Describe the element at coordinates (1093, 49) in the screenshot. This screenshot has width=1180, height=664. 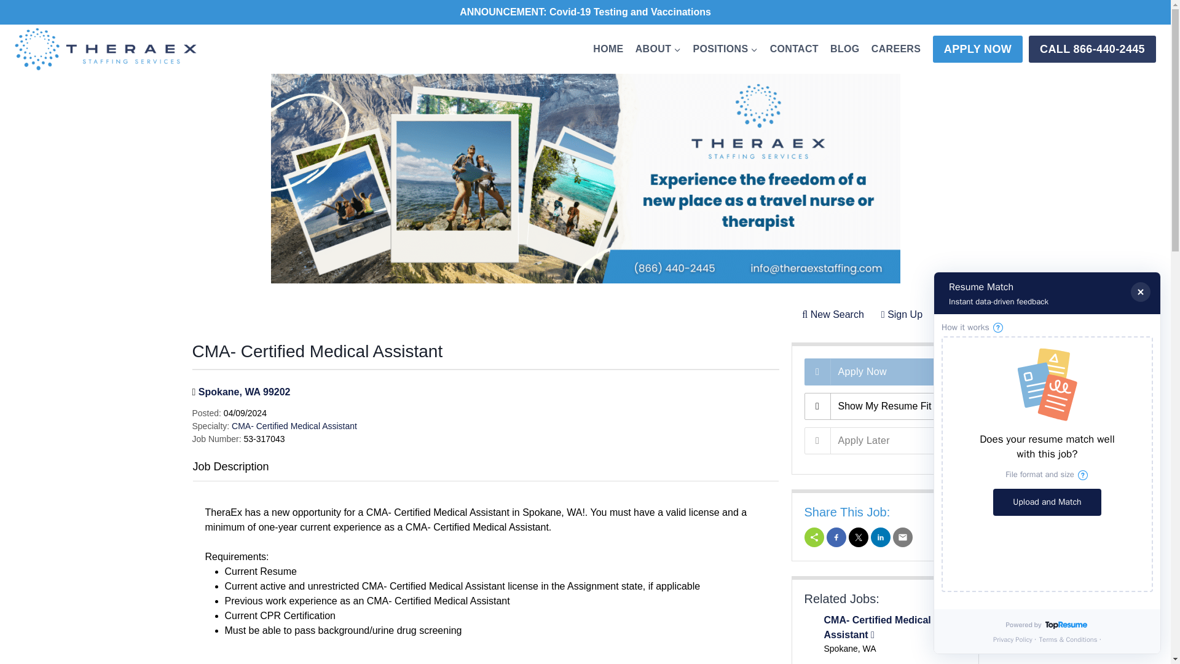
I see `CALL 866-440-2445` at that location.